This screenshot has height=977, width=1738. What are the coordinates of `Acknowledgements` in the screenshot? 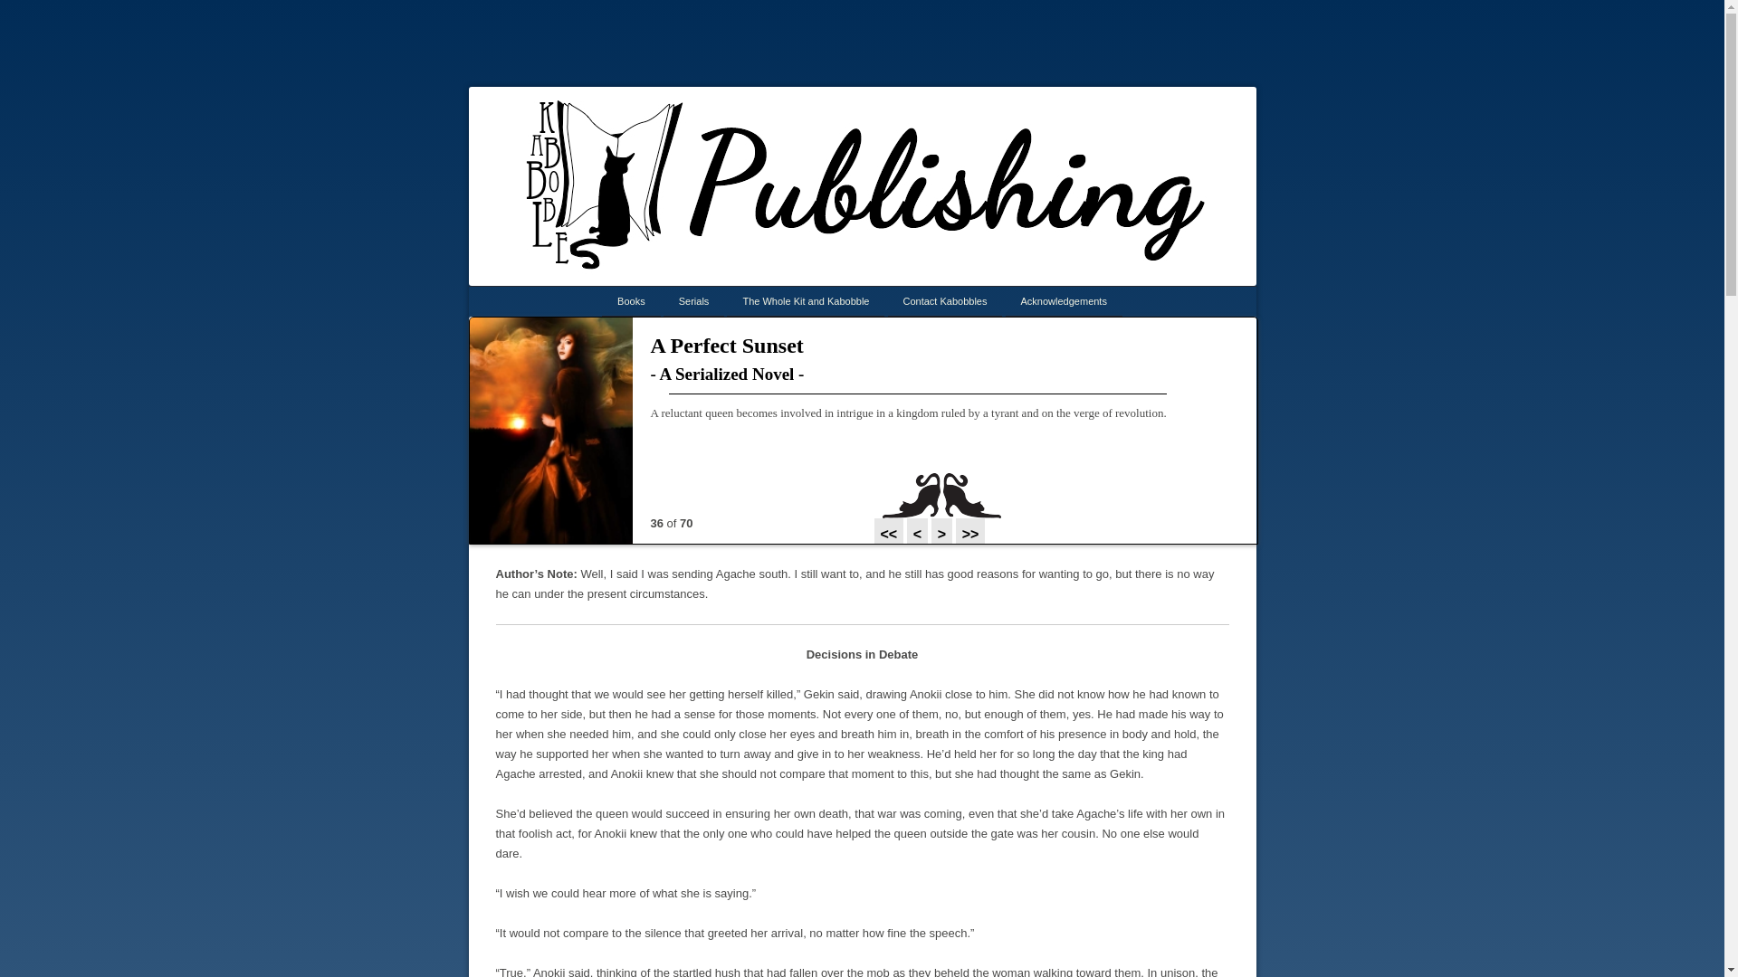 It's located at (1065, 300).